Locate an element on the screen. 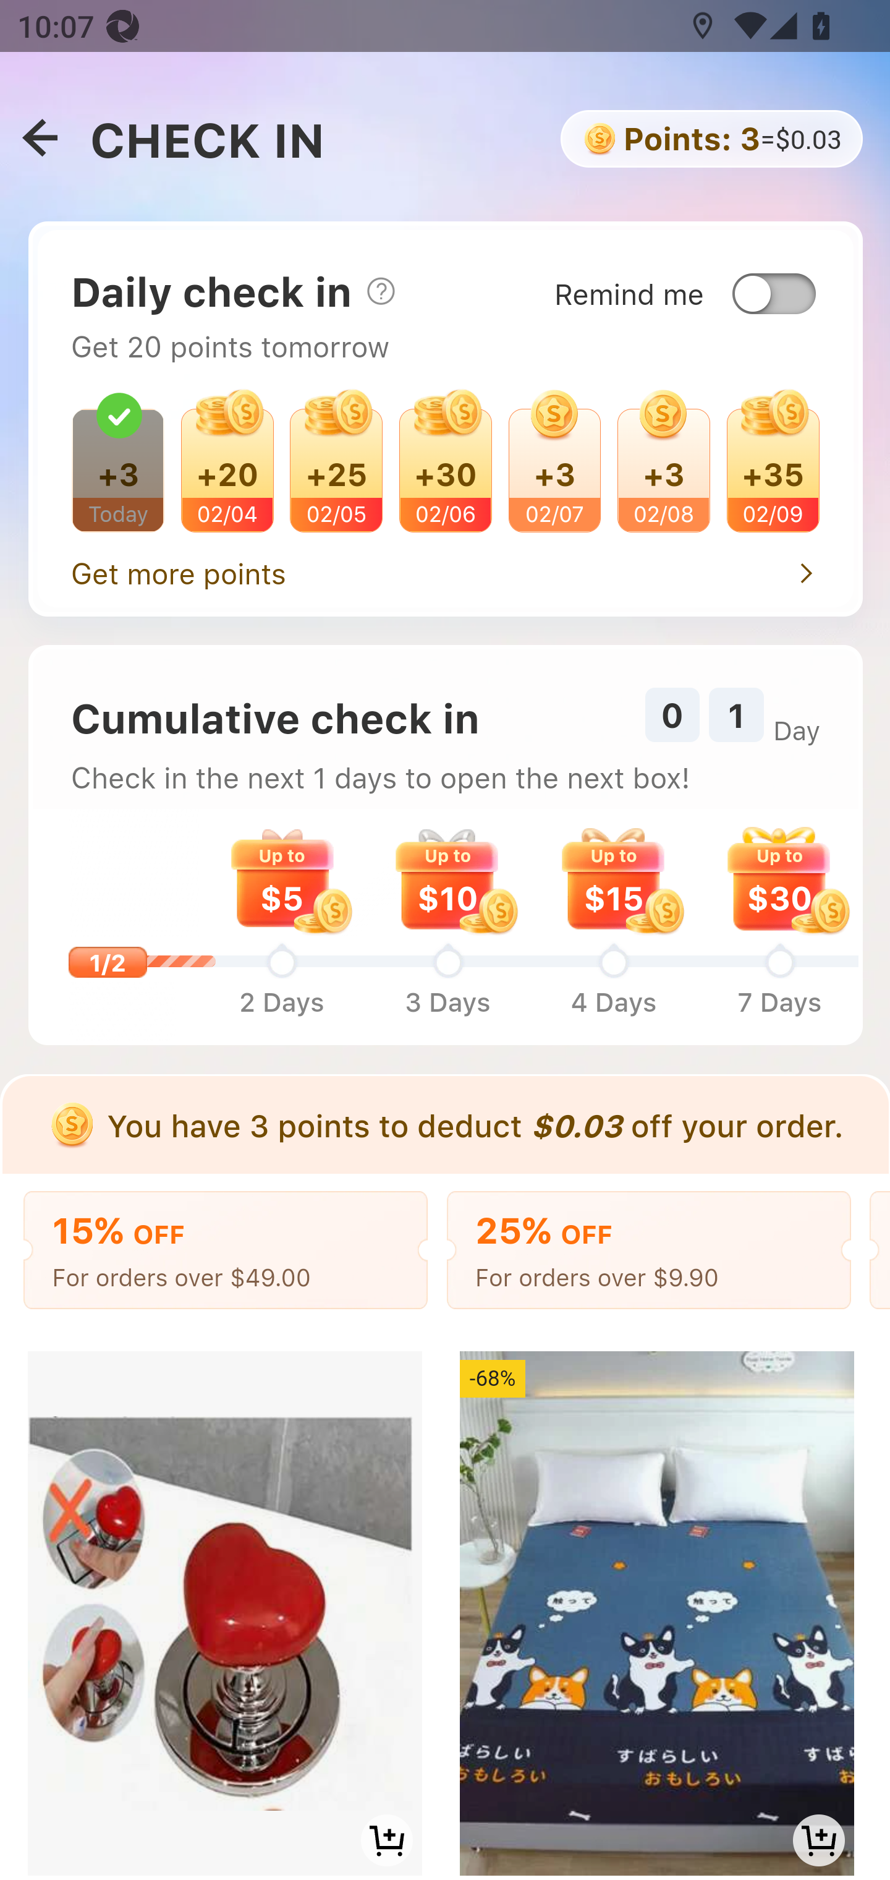 This screenshot has width=890, height=1880. Remind me is located at coordinates (703, 274).